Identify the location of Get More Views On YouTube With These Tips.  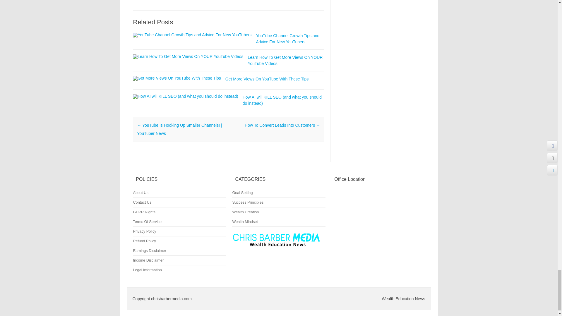
(177, 78).